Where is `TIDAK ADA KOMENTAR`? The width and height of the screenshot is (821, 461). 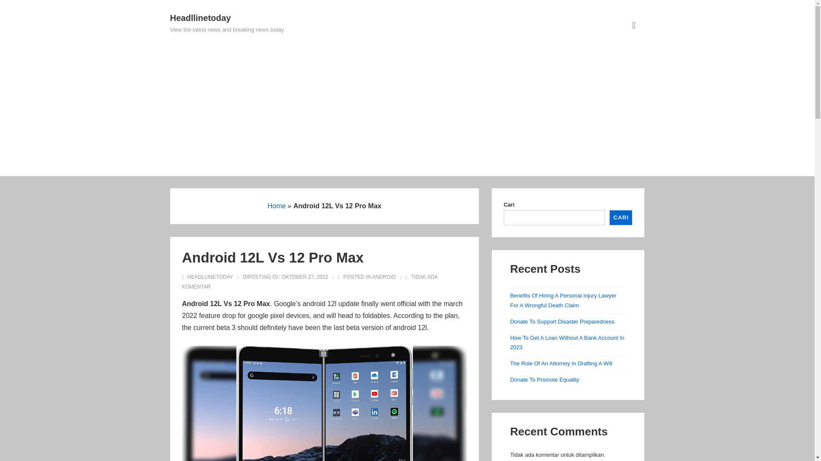
TIDAK ADA KOMENTAR is located at coordinates (310, 282).